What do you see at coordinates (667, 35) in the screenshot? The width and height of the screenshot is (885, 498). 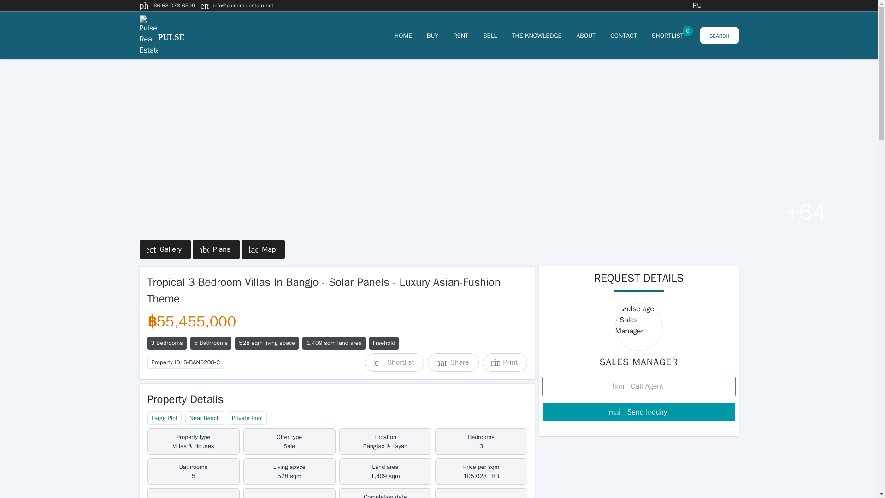 I see `About Pulse Real Estate` at bounding box center [667, 35].